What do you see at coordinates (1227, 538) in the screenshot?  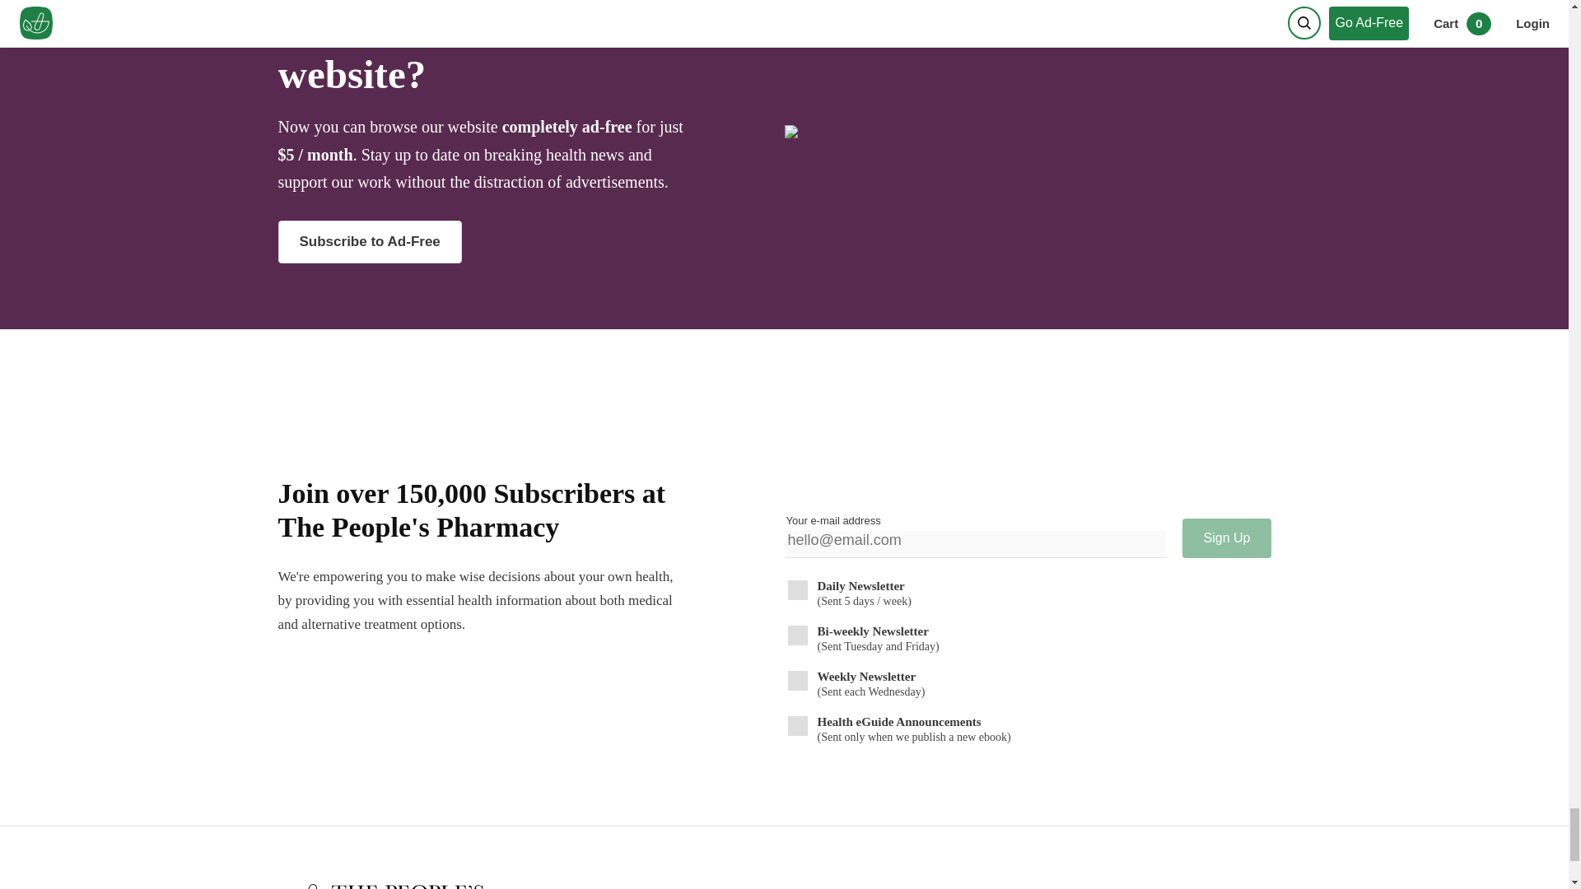 I see `Sign Up` at bounding box center [1227, 538].